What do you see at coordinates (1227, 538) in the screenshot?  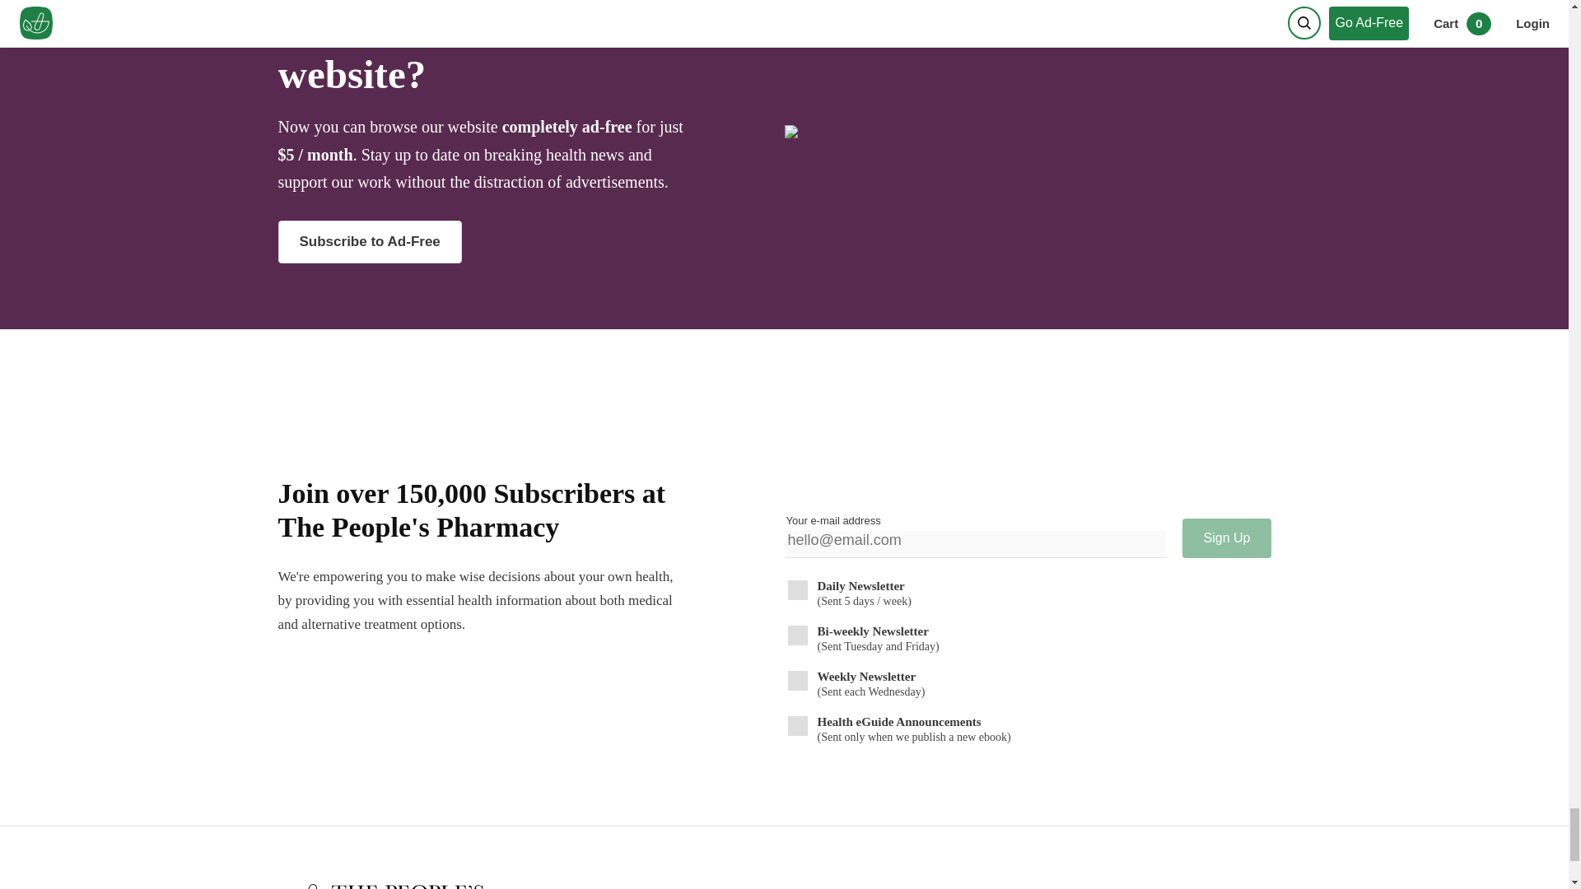 I see `Sign Up` at bounding box center [1227, 538].